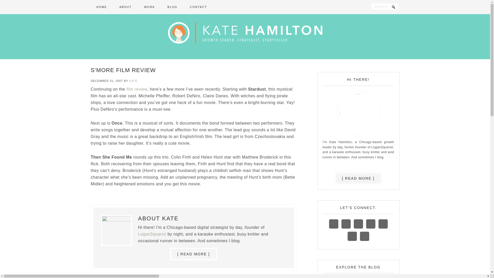 Image resolution: width=494 pixels, height=278 pixels. Describe the element at coordinates (172, 7) in the screenshot. I see `BLOG` at that location.